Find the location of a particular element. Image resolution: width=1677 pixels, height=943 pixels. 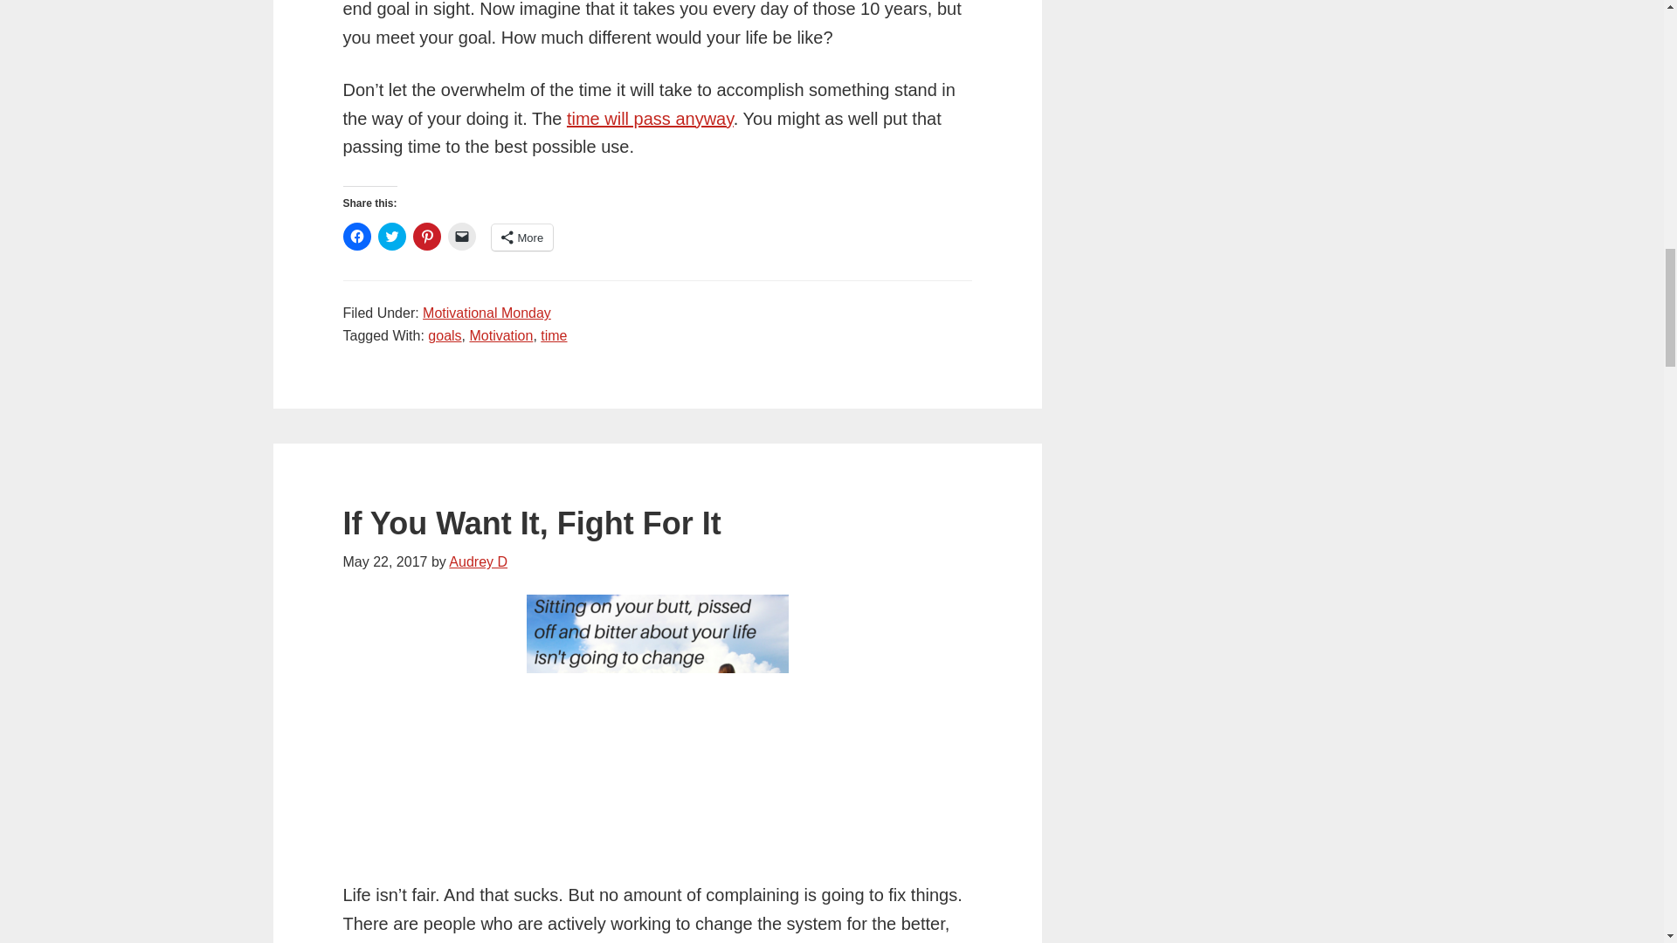

Motivational Monday is located at coordinates (487, 313).